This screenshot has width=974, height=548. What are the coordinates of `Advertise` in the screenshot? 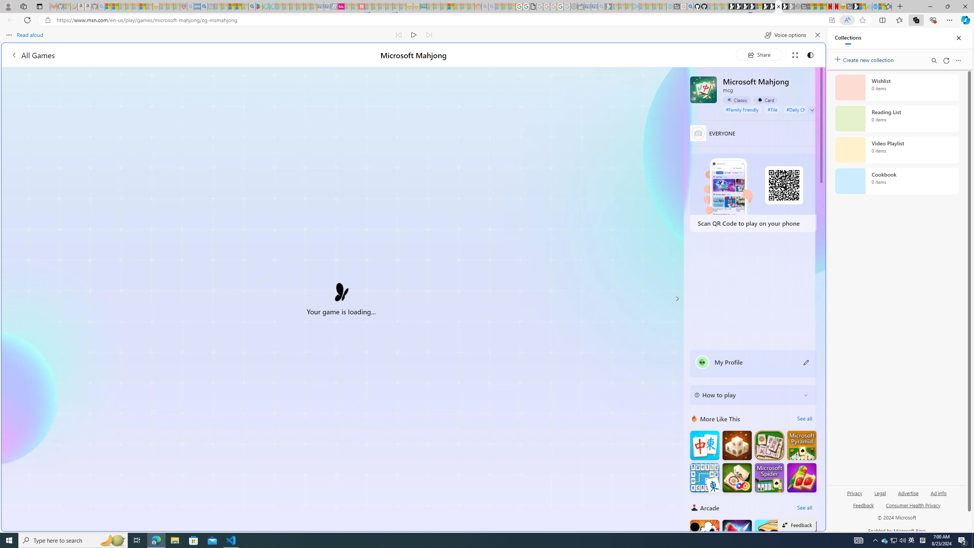 It's located at (908, 492).